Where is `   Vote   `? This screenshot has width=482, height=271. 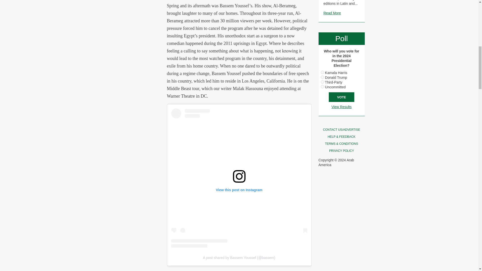
   Vote    is located at coordinates (341, 97).